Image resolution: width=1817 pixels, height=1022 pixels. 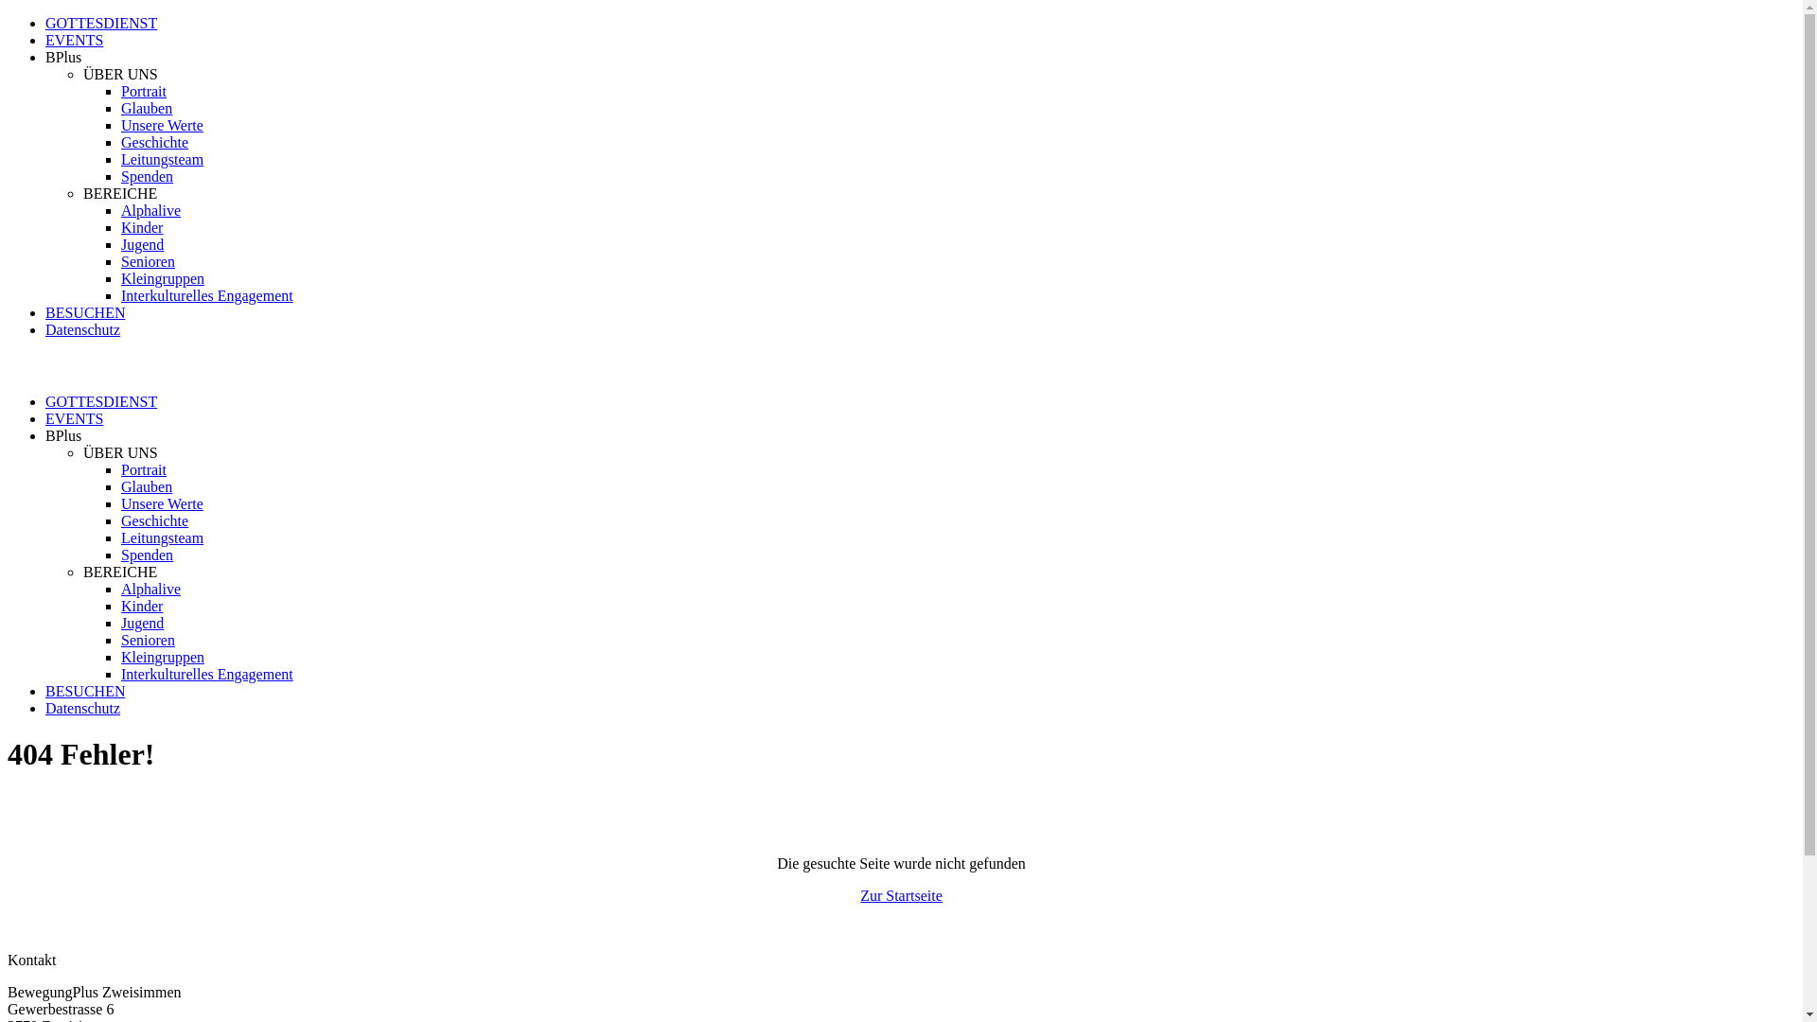 What do you see at coordinates (163, 159) in the screenshot?
I see `Leitungsteam` at bounding box center [163, 159].